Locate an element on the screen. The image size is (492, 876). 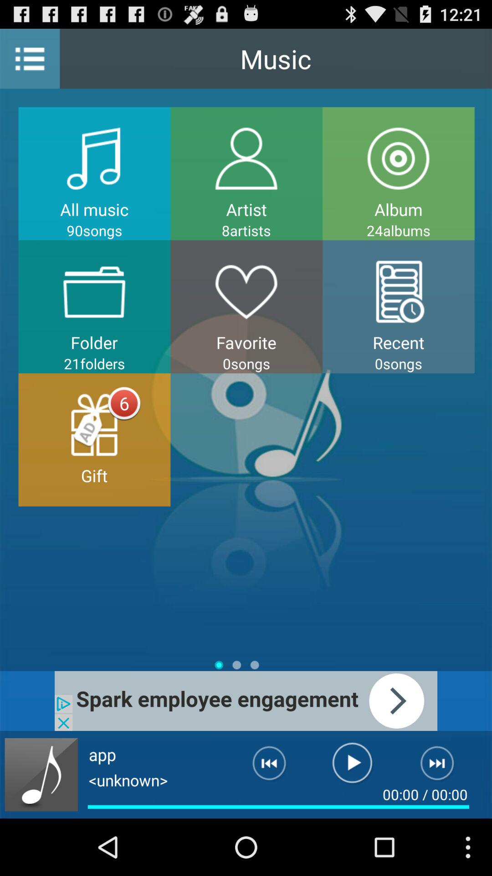
go to play is located at coordinates (353, 767).